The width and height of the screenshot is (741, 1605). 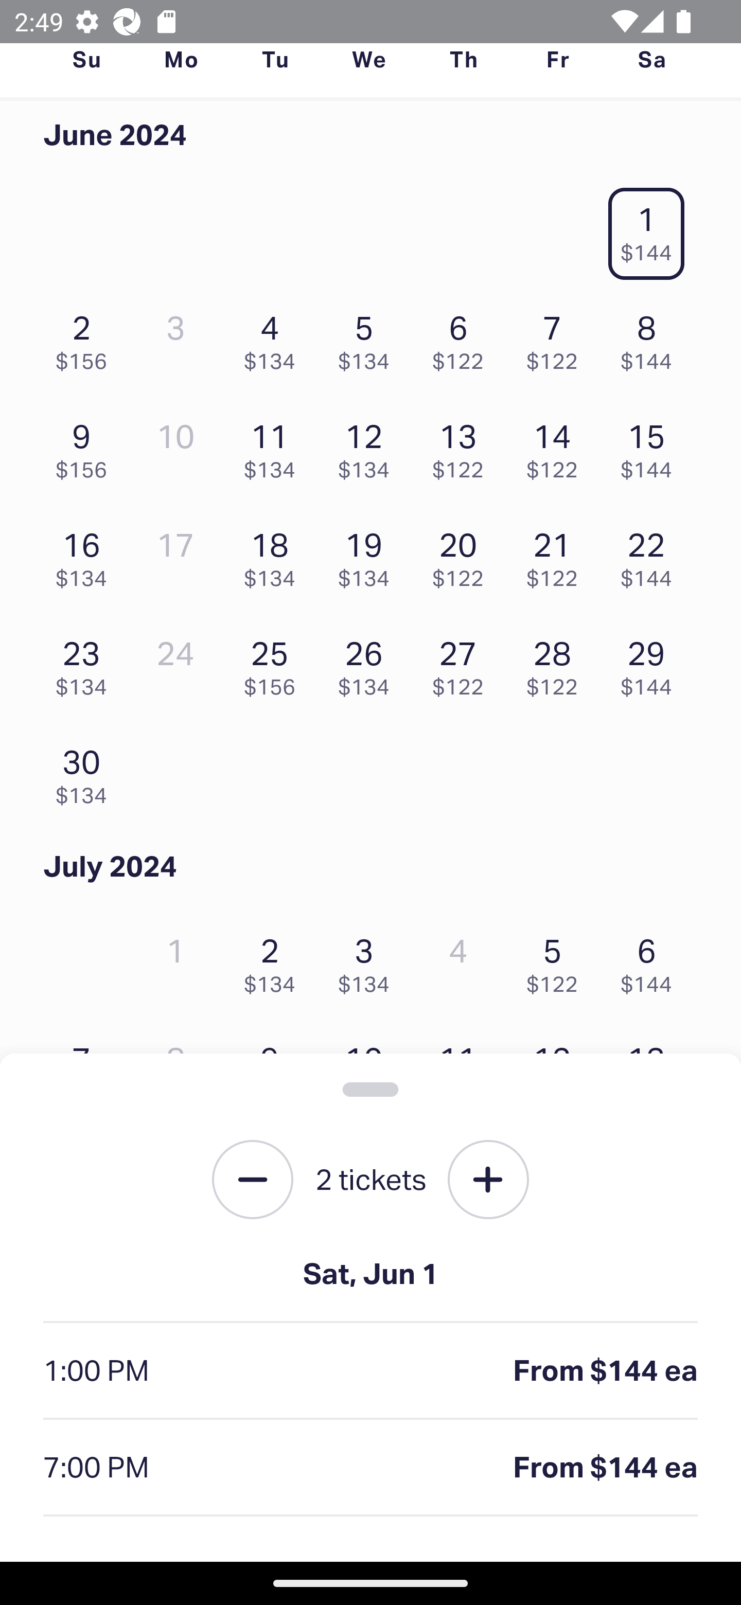 I want to click on 6 $122, so click(x=463, y=337).